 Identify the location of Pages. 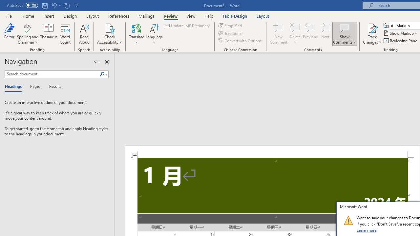
(34, 87).